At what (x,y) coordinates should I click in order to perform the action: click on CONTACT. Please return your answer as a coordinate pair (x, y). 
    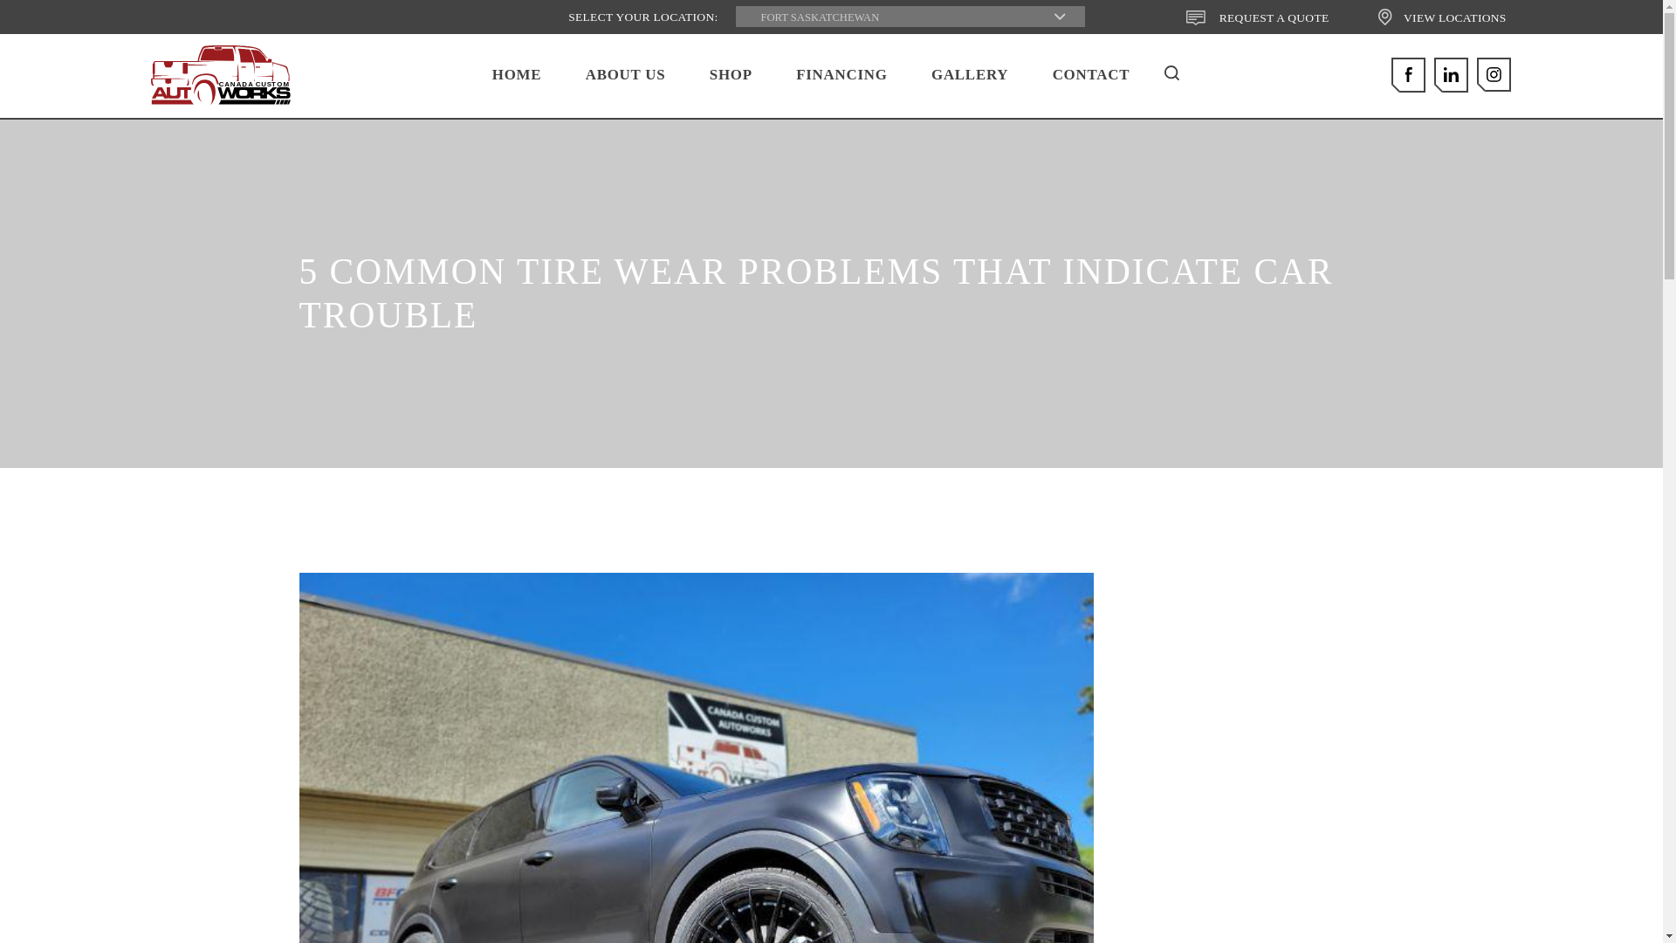
    Looking at the image, I should click on (220, 74).